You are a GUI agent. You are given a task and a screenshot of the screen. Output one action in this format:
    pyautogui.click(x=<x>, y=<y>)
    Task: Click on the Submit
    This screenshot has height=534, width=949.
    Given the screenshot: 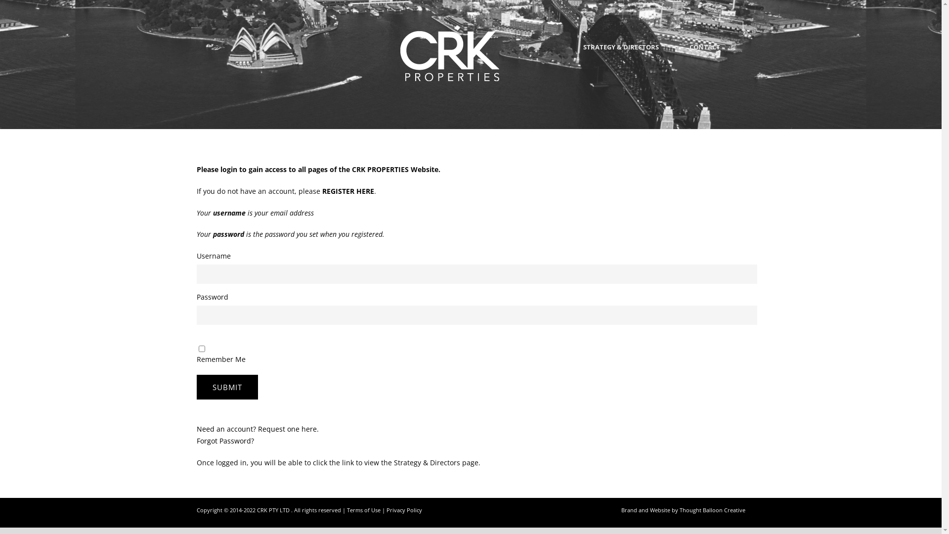 What is the action you would take?
    pyautogui.click(x=227, y=387)
    